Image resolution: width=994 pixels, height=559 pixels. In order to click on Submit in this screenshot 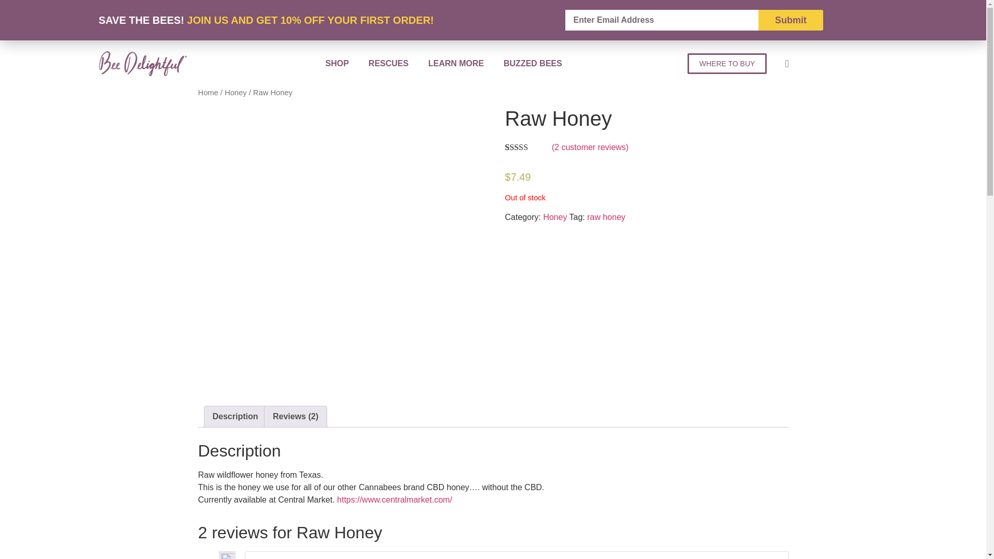, I will do `click(790, 20)`.